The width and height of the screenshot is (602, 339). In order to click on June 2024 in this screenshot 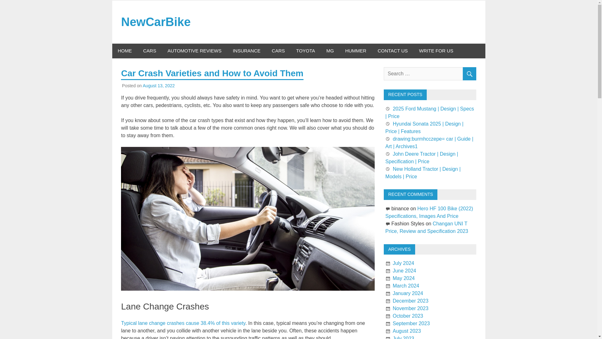, I will do `click(404, 271)`.